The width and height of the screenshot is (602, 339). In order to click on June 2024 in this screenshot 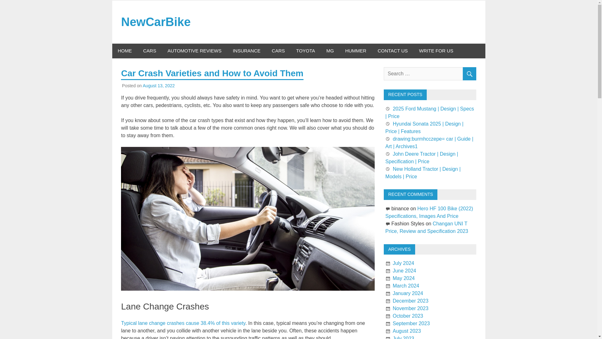, I will do `click(404, 271)`.